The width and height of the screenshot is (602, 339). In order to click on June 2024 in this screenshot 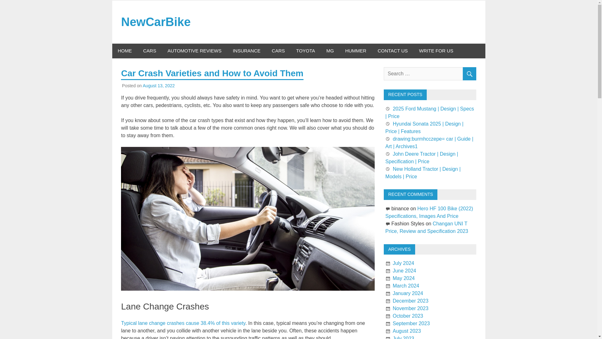, I will do `click(404, 271)`.